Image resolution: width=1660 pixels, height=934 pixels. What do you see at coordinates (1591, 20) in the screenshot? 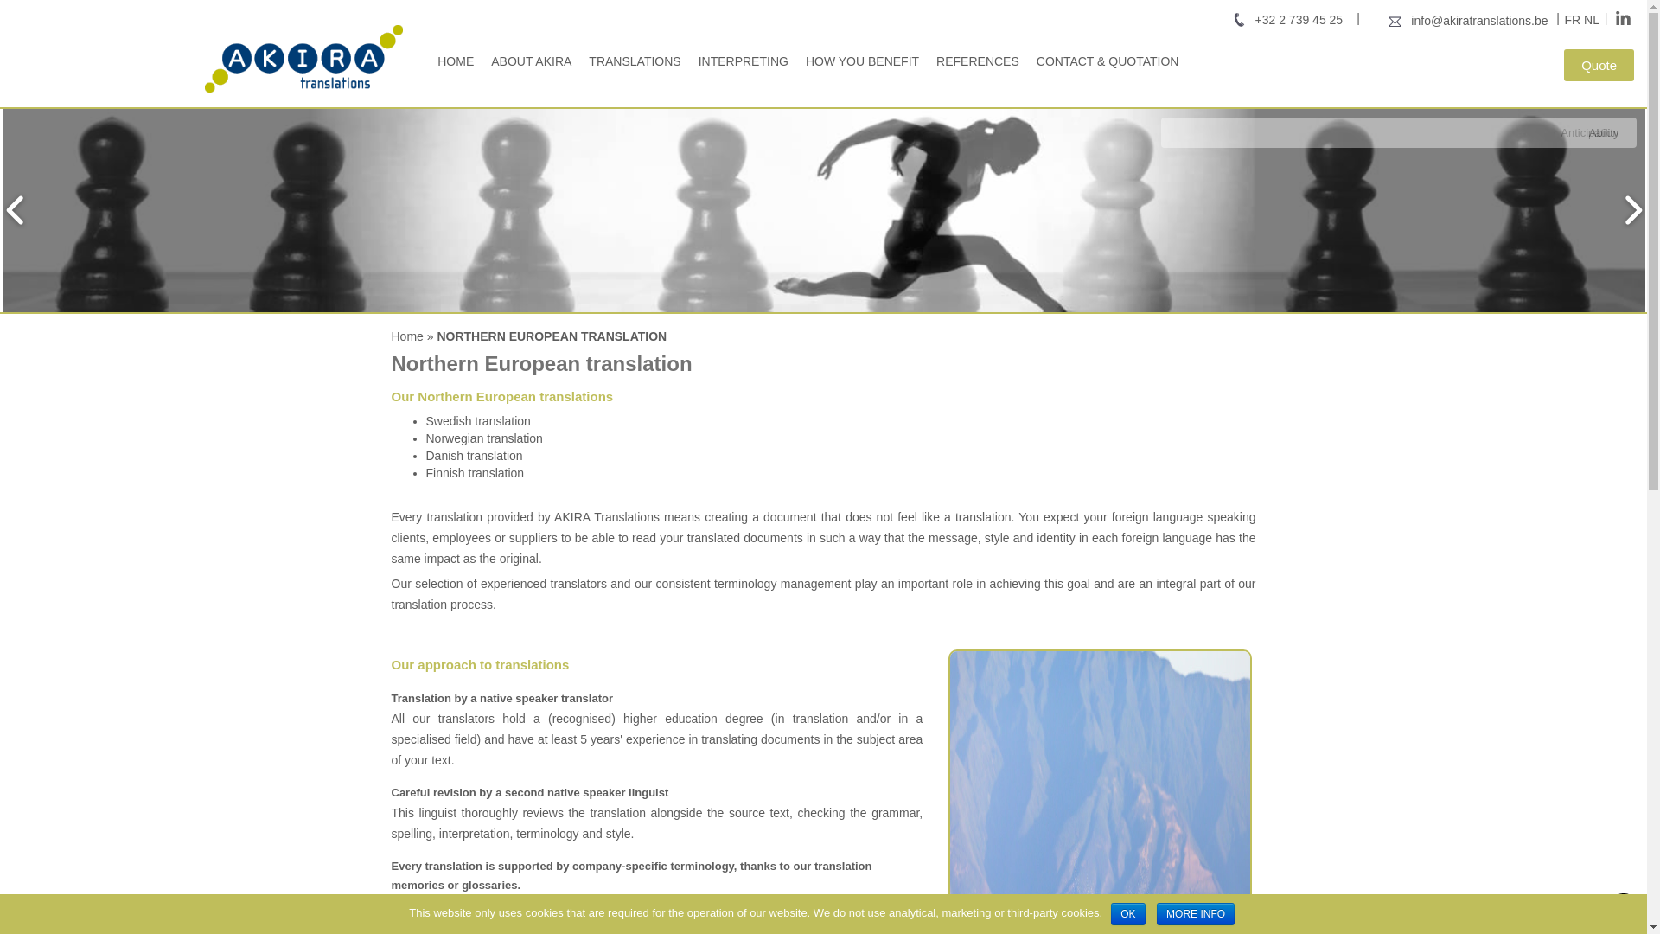
I see `NL` at bounding box center [1591, 20].